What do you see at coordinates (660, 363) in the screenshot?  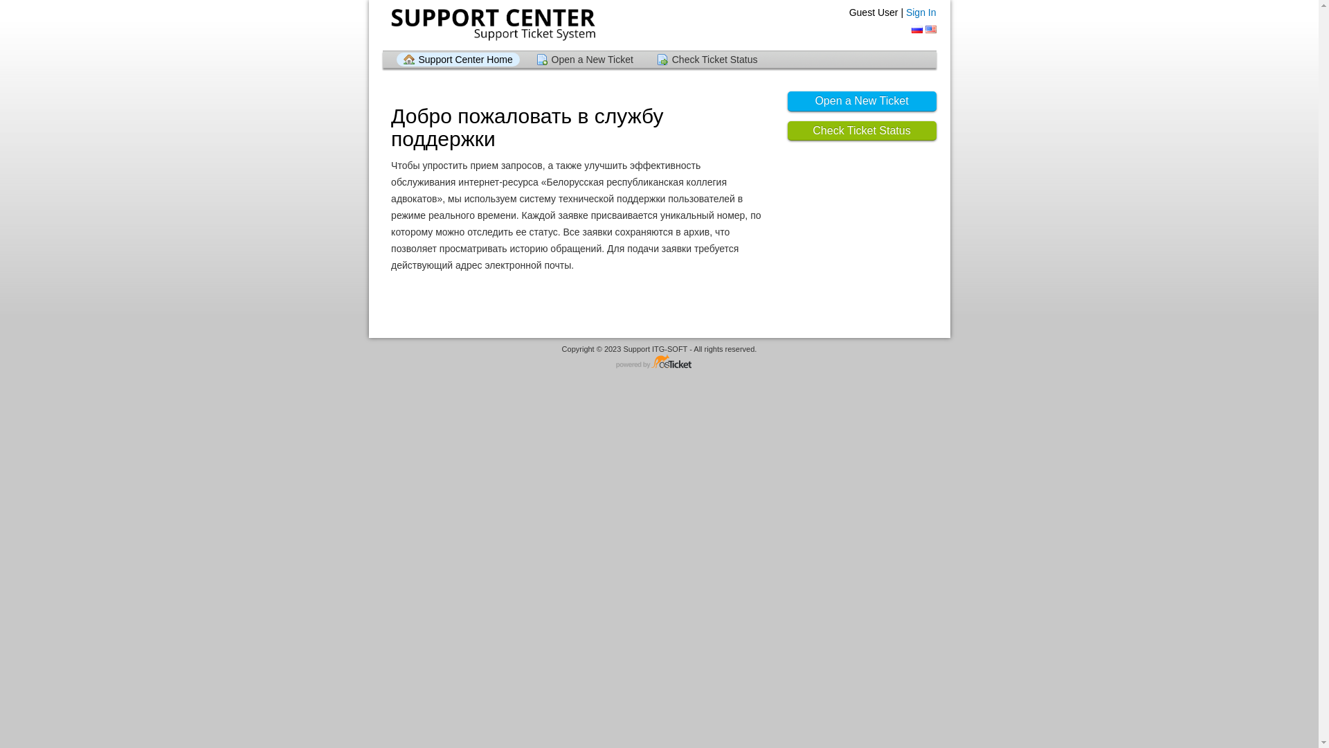 I see `Helpdesk software - powered by osTicket` at bounding box center [660, 363].